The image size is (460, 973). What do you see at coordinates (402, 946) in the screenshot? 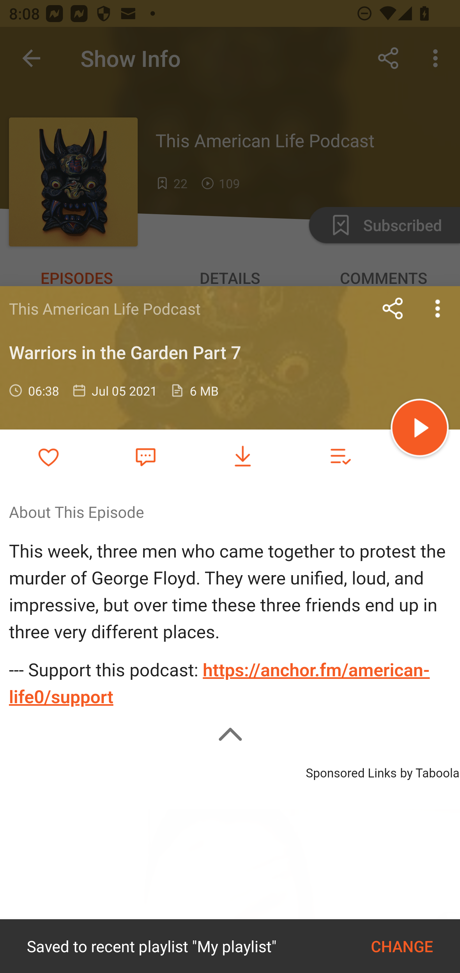
I see `CHANGE` at bounding box center [402, 946].